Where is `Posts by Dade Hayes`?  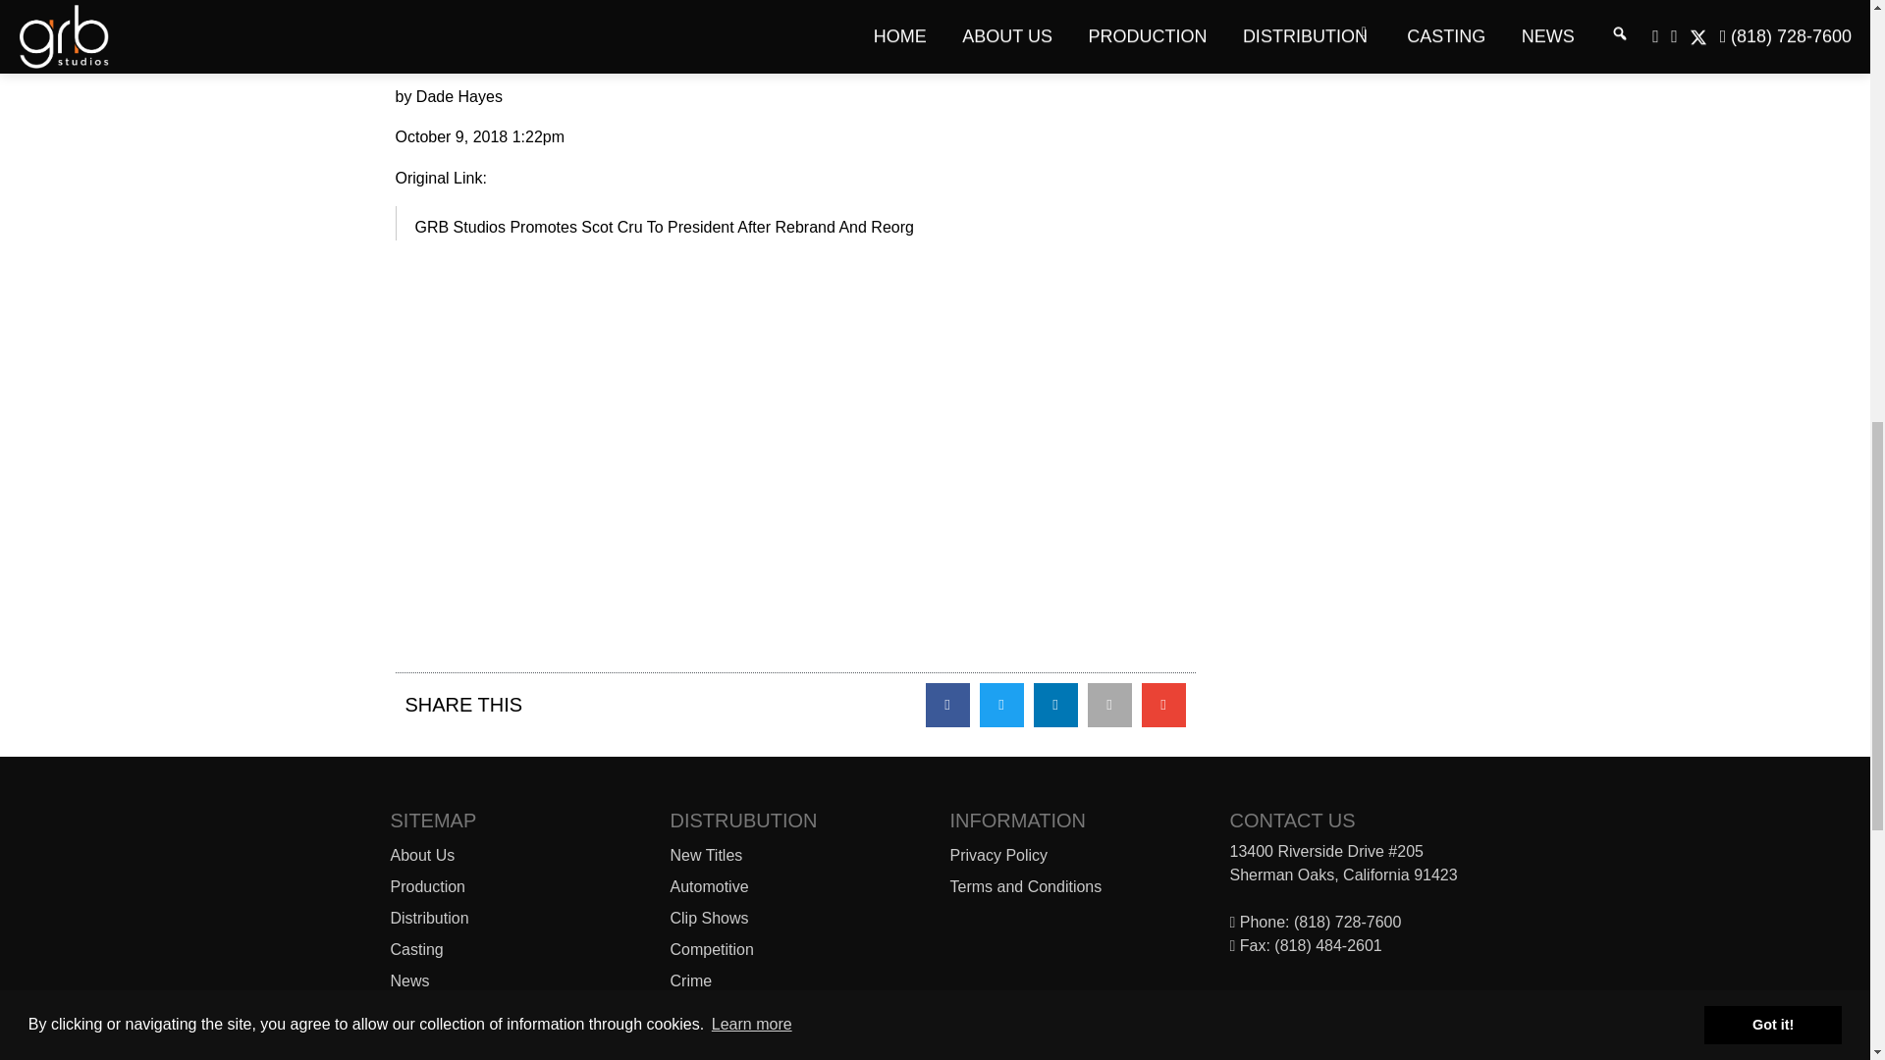 Posts by Dade Hayes is located at coordinates (459, 96).